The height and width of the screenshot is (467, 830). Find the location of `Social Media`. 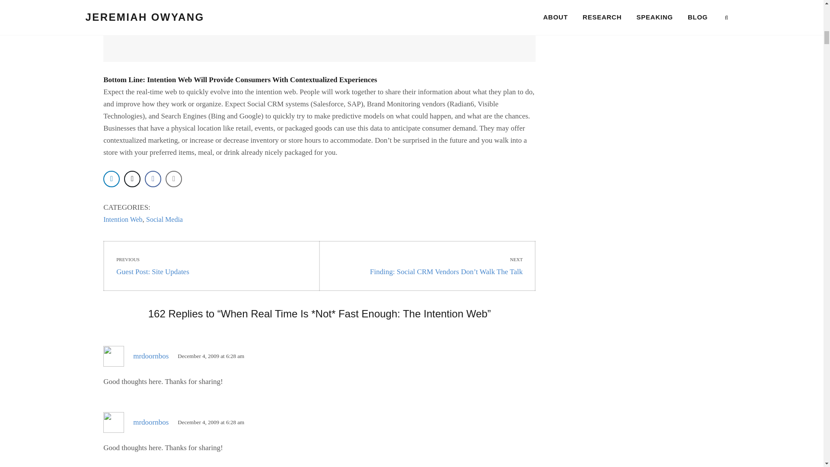

Social Media is located at coordinates (164, 219).